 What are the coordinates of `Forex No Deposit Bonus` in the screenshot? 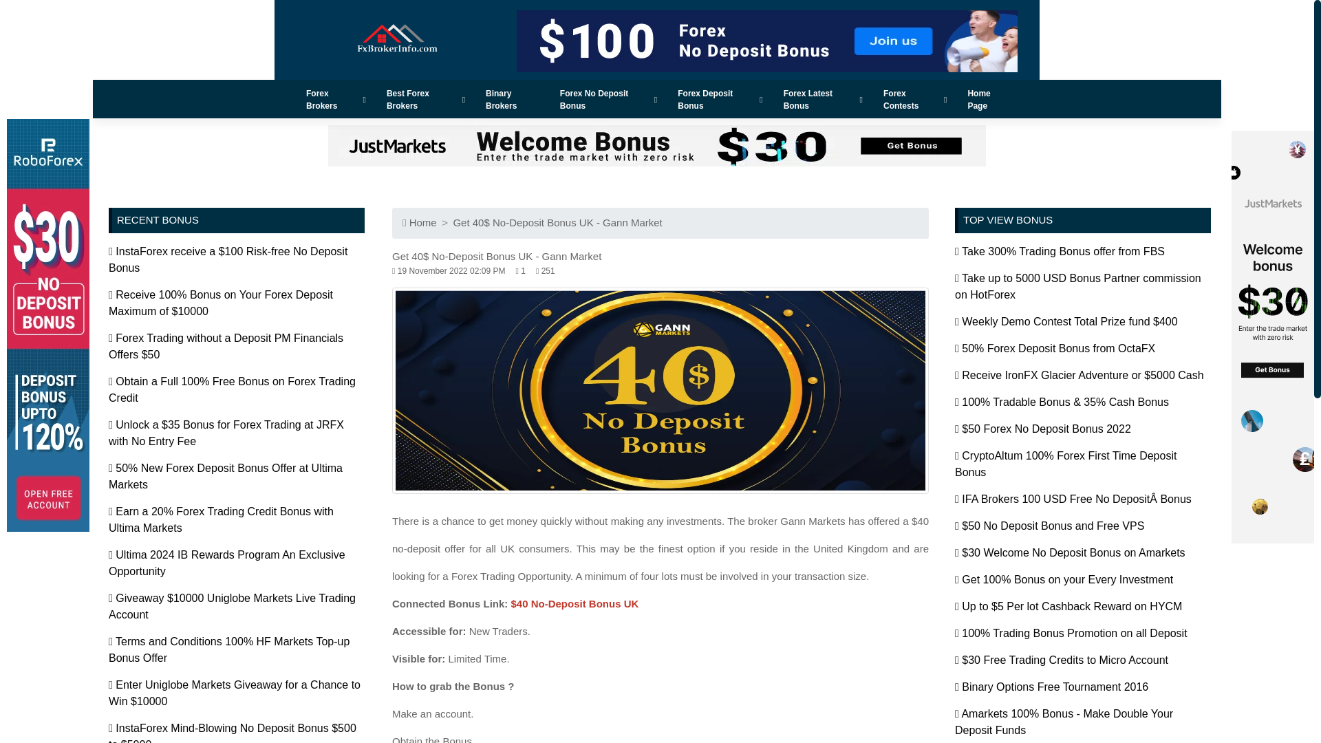 It's located at (608, 99).